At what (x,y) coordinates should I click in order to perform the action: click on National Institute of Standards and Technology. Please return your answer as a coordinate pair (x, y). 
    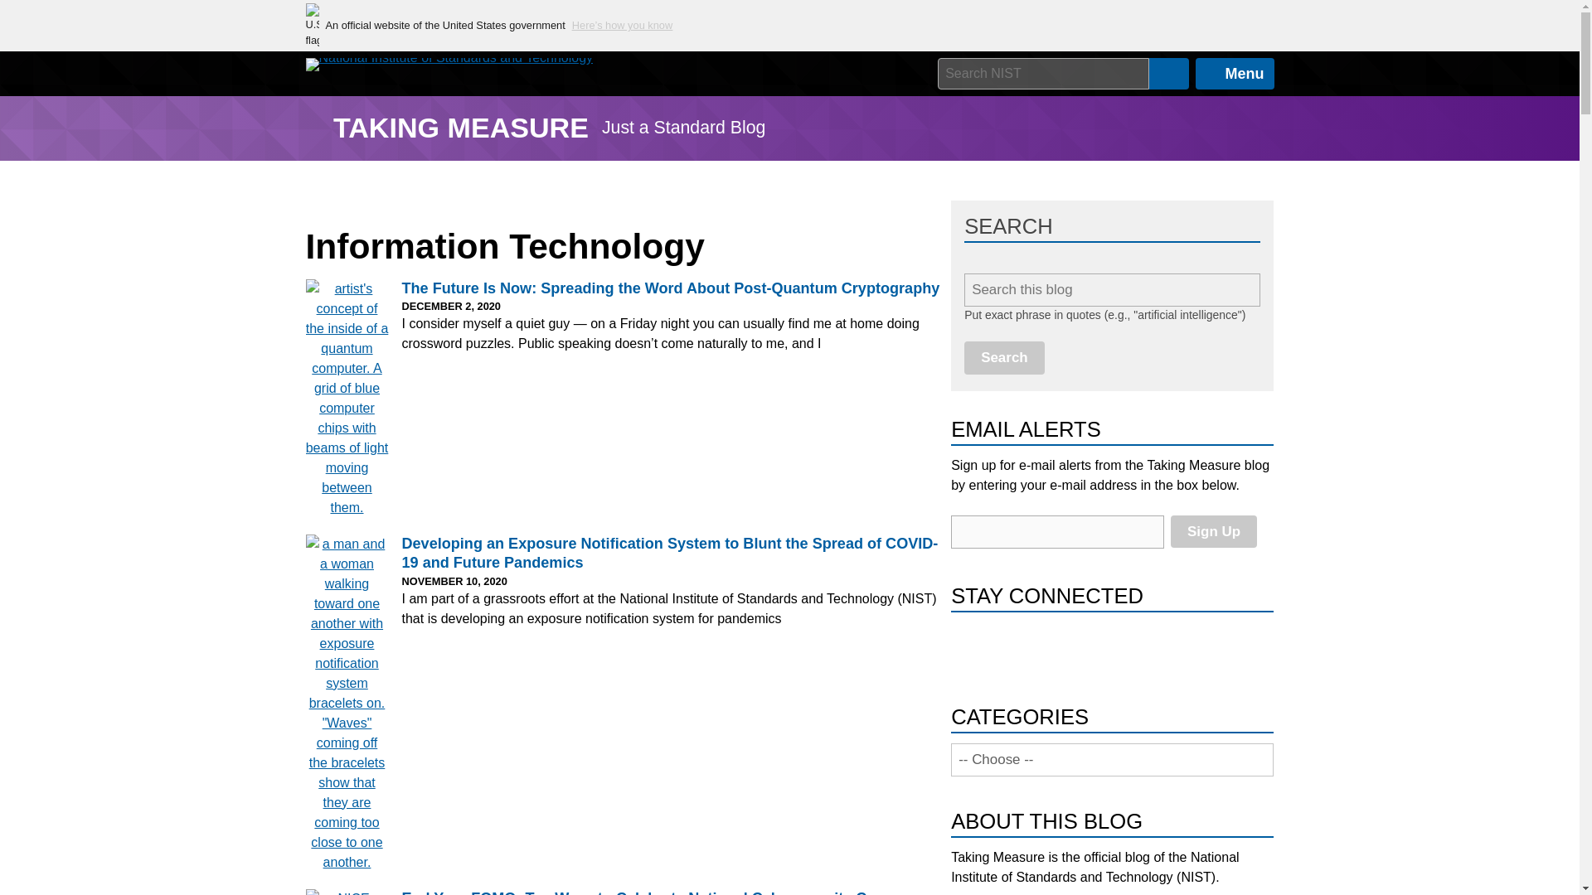
    Looking at the image, I should click on (449, 65).